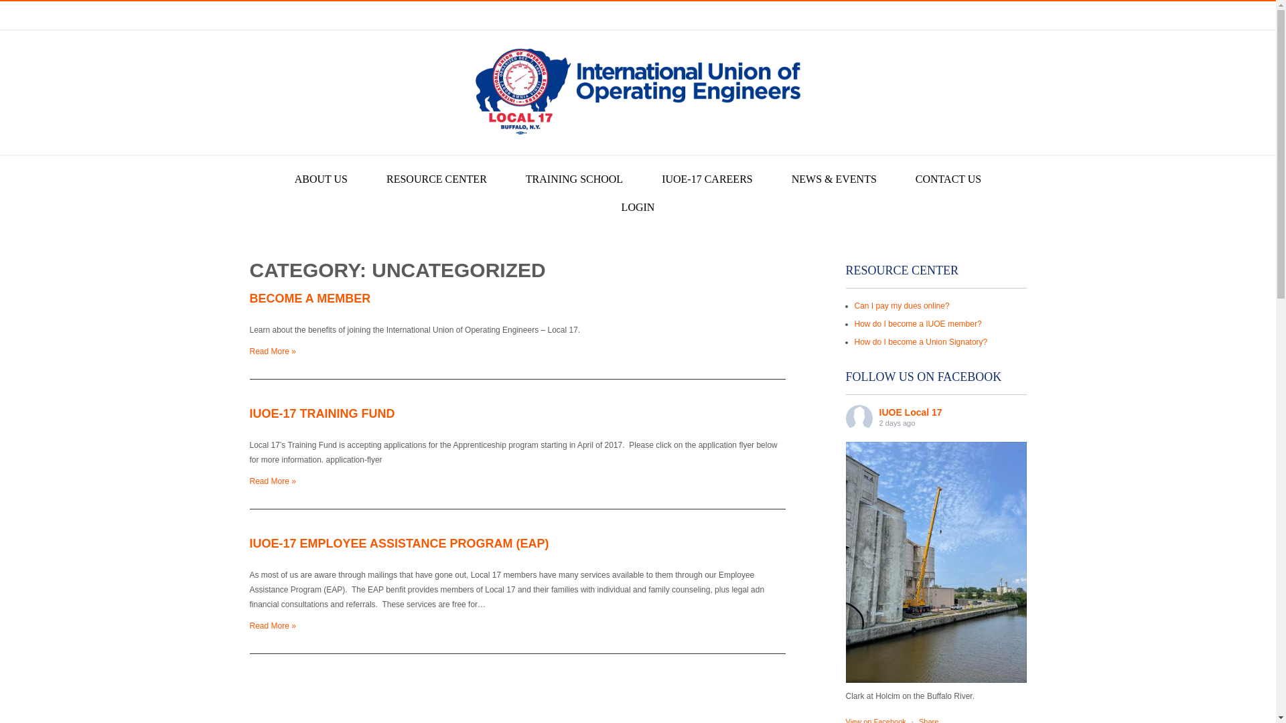 Image resolution: width=1286 pixels, height=723 pixels. What do you see at coordinates (910, 412) in the screenshot?
I see `IUOE Local 17` at bounding box center [910, 412].